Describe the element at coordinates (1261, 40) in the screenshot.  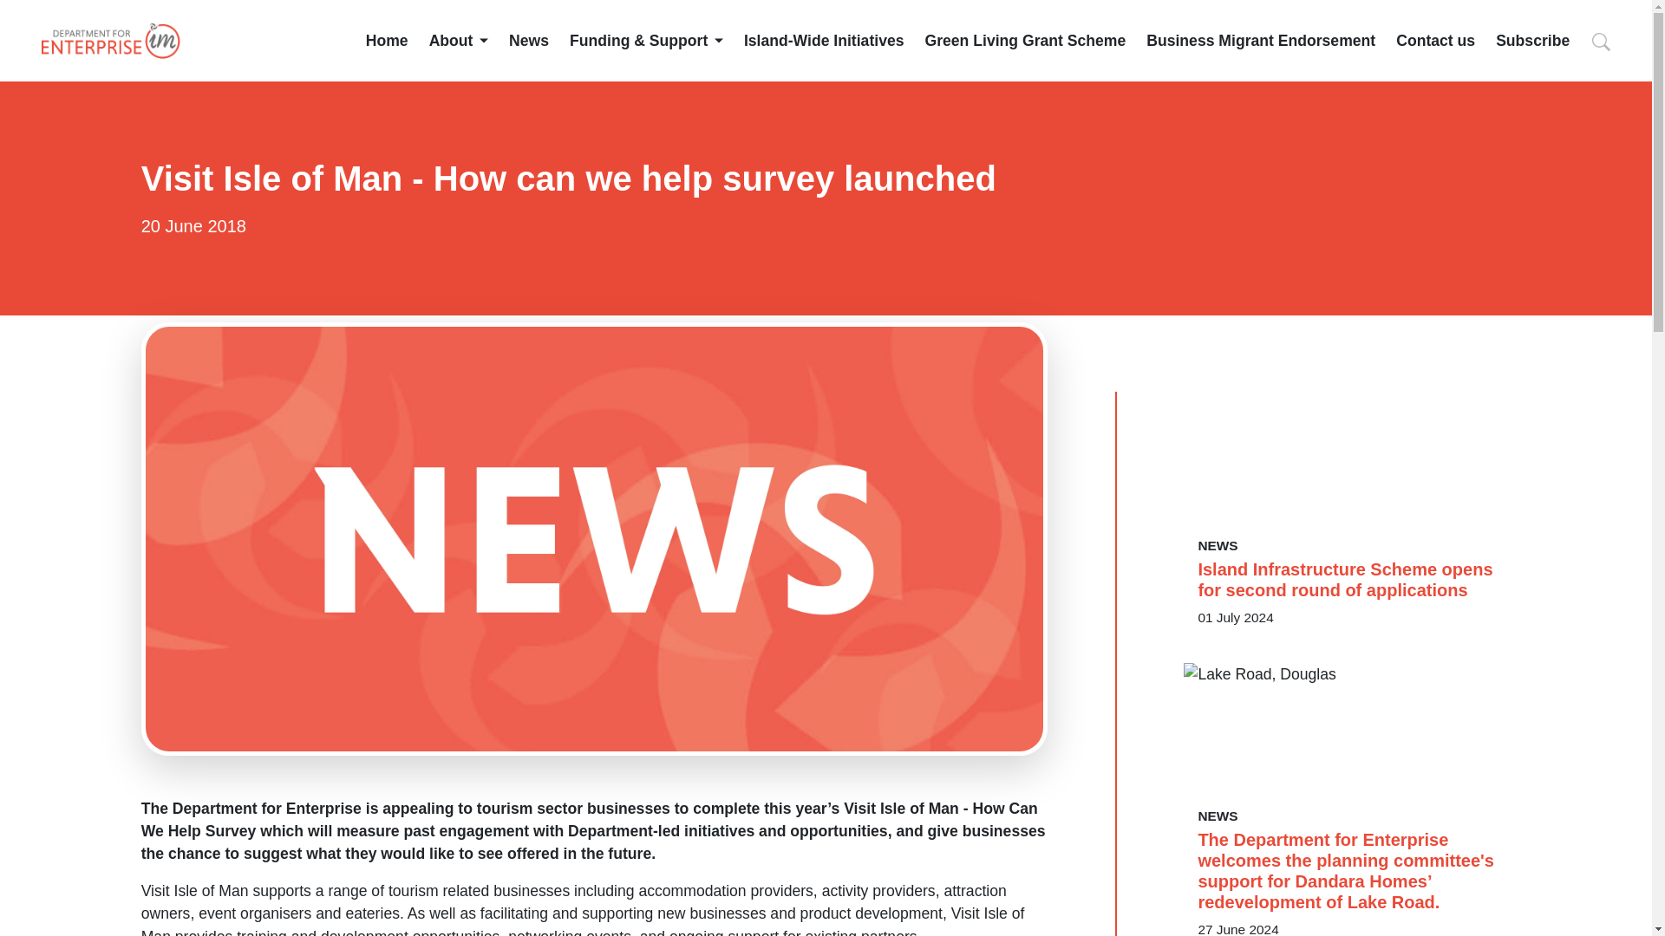
I see `Business Migrant Endorsement` at that location.